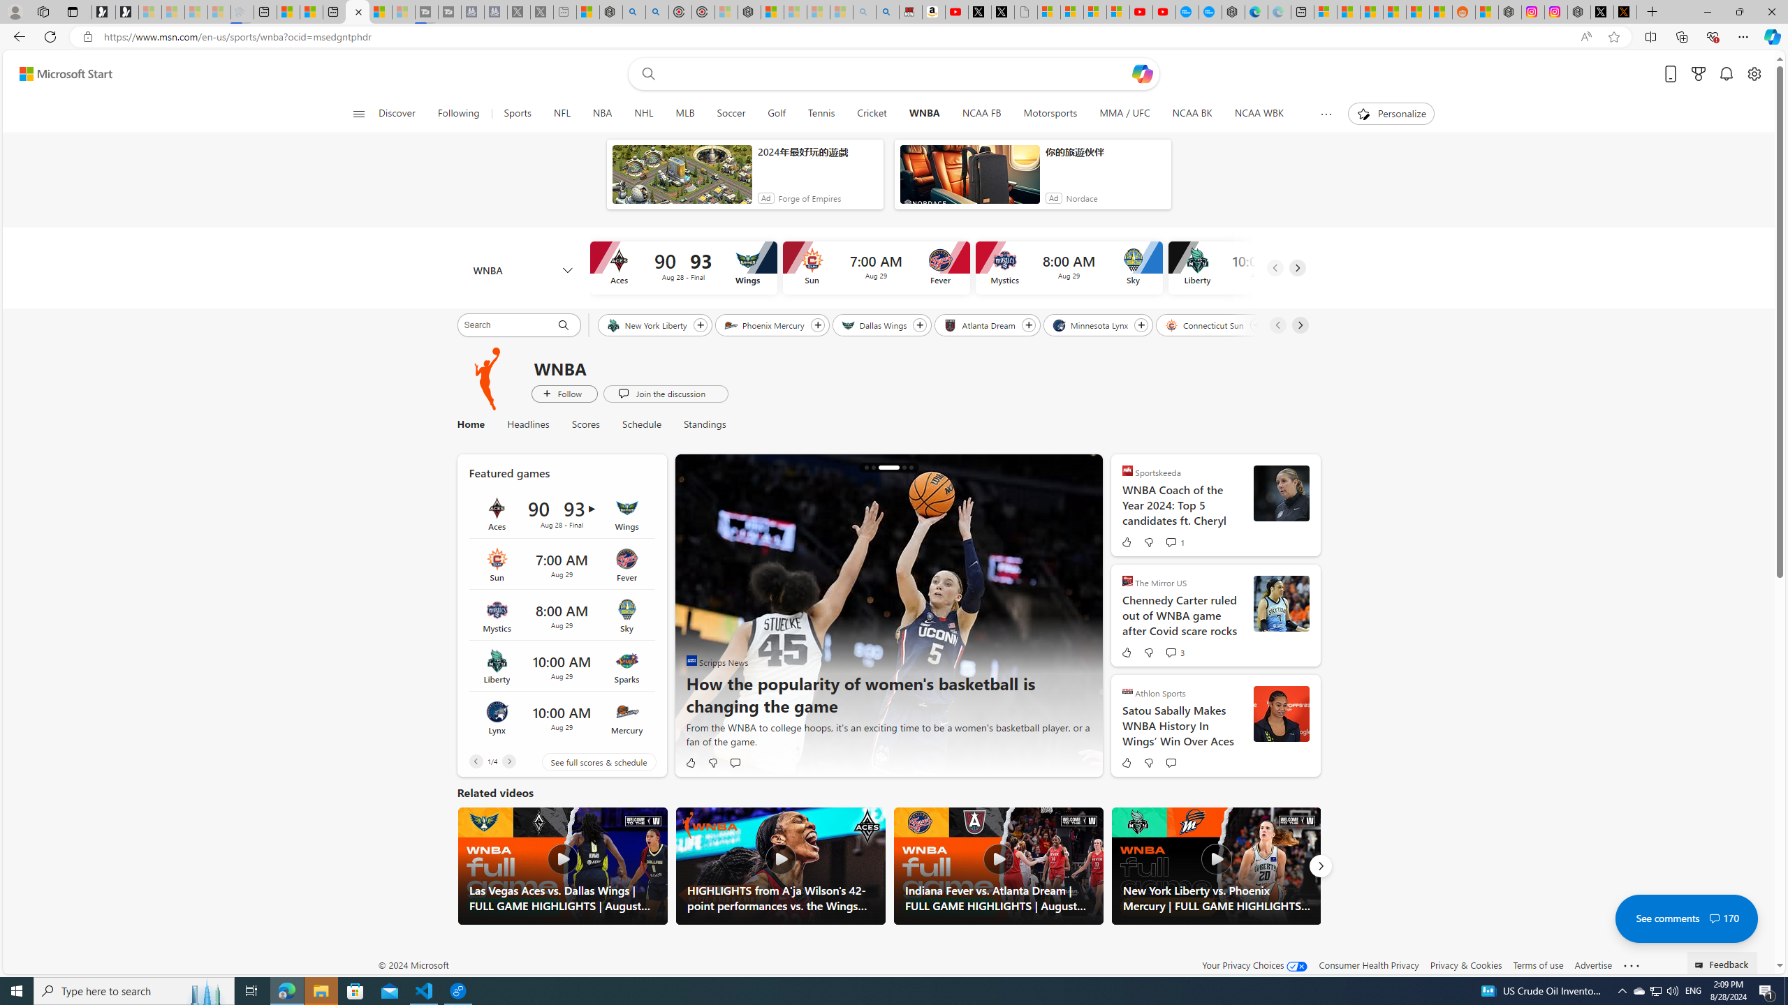 This screenshot has width=1788, height=1005. Describe the element at coordinates (775, 114) in the screenshot. I see `Golf` at that location.